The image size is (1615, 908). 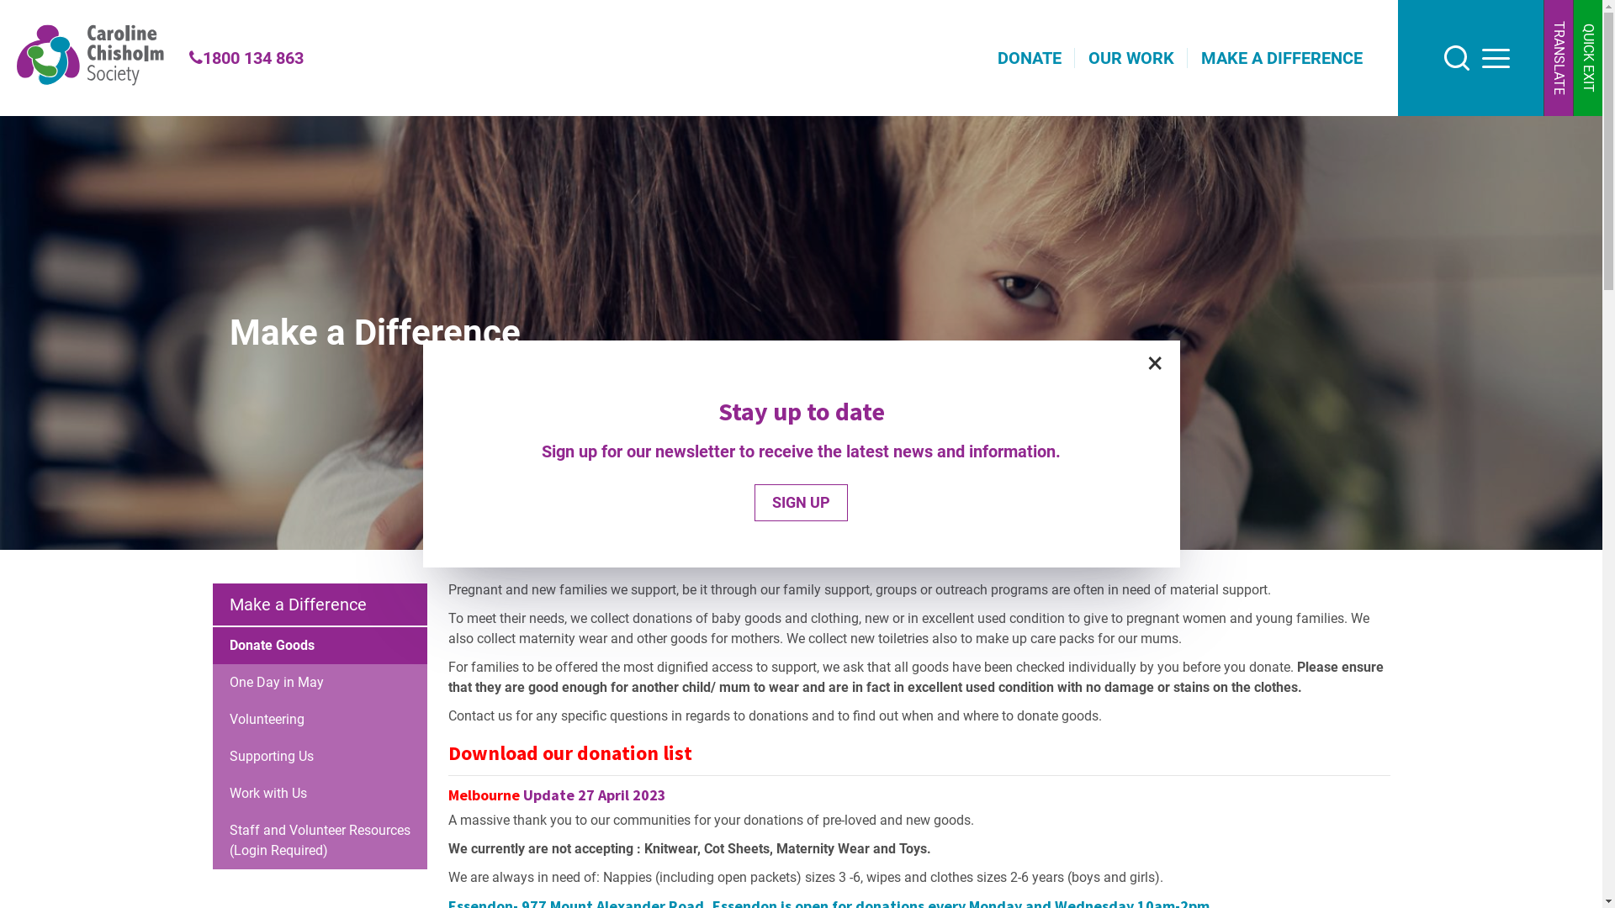 What do you see at coordinates (1588, 58) in the screenshot?
I see `QUICK EXIT` at bounding box center [1588, 58].